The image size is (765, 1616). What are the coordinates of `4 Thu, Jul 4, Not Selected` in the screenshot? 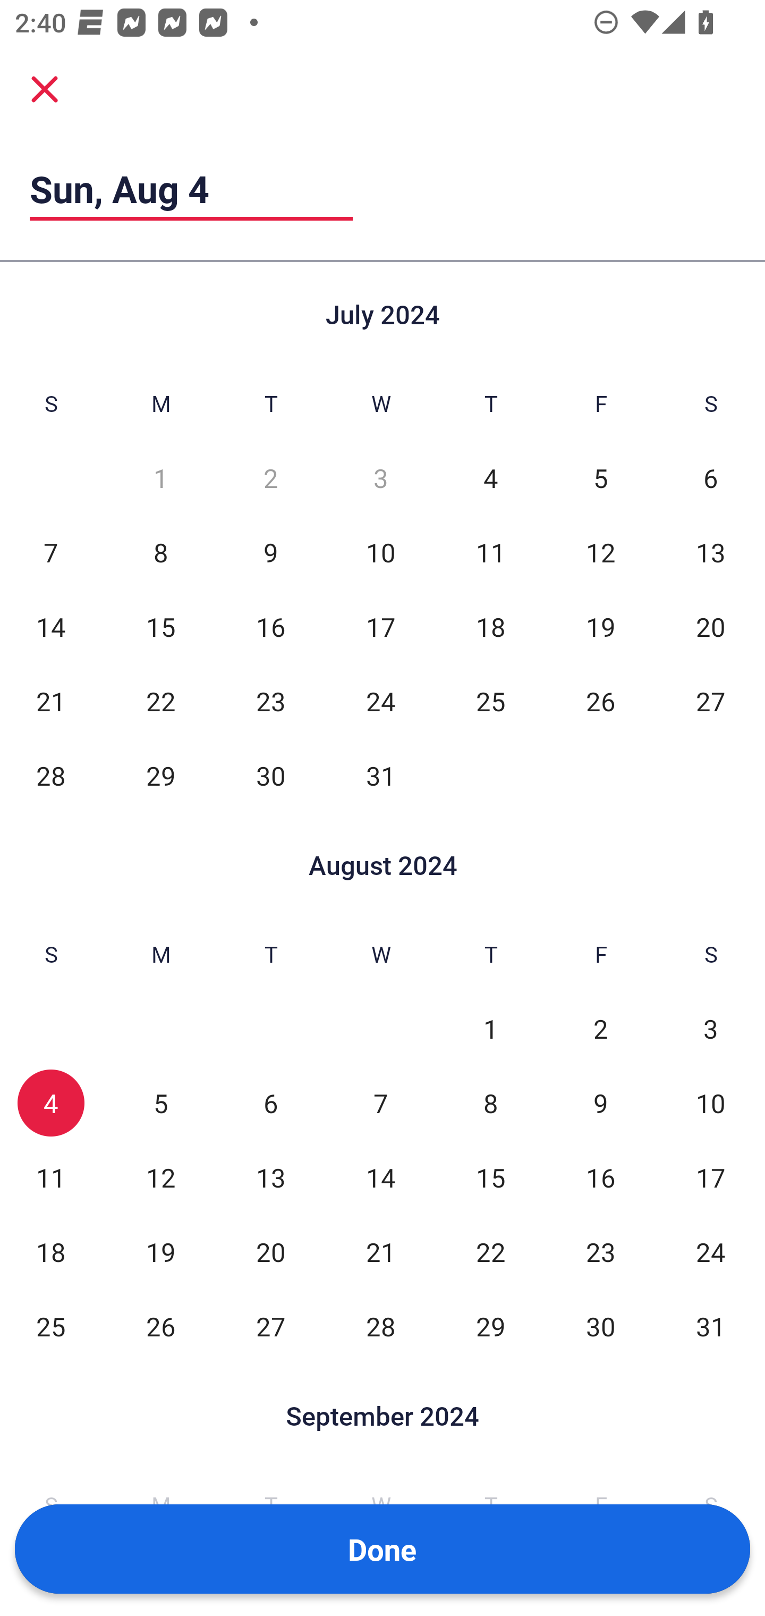 It's located at (490, 478).